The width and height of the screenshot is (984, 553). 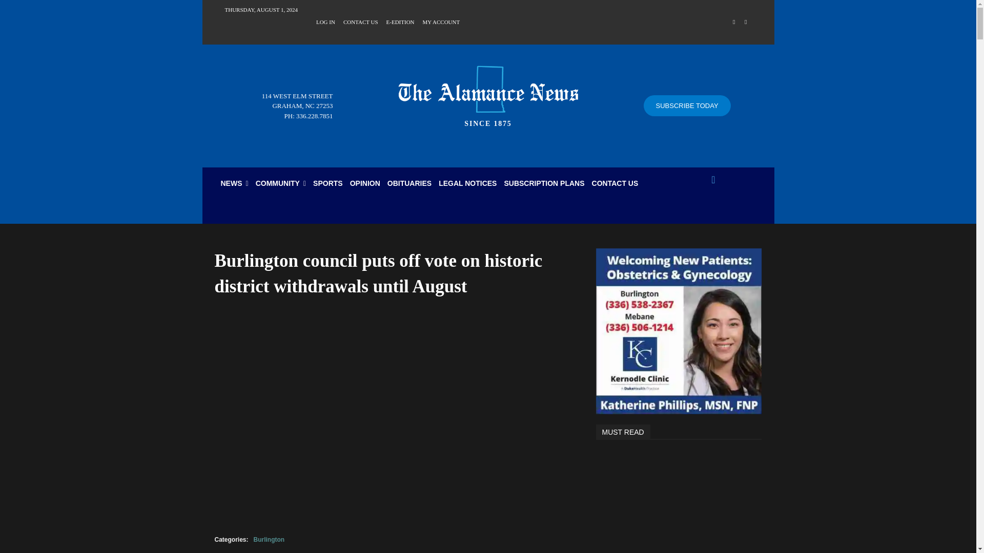 I want to click on The Alamance News Logo, so click(x=488, y=93).